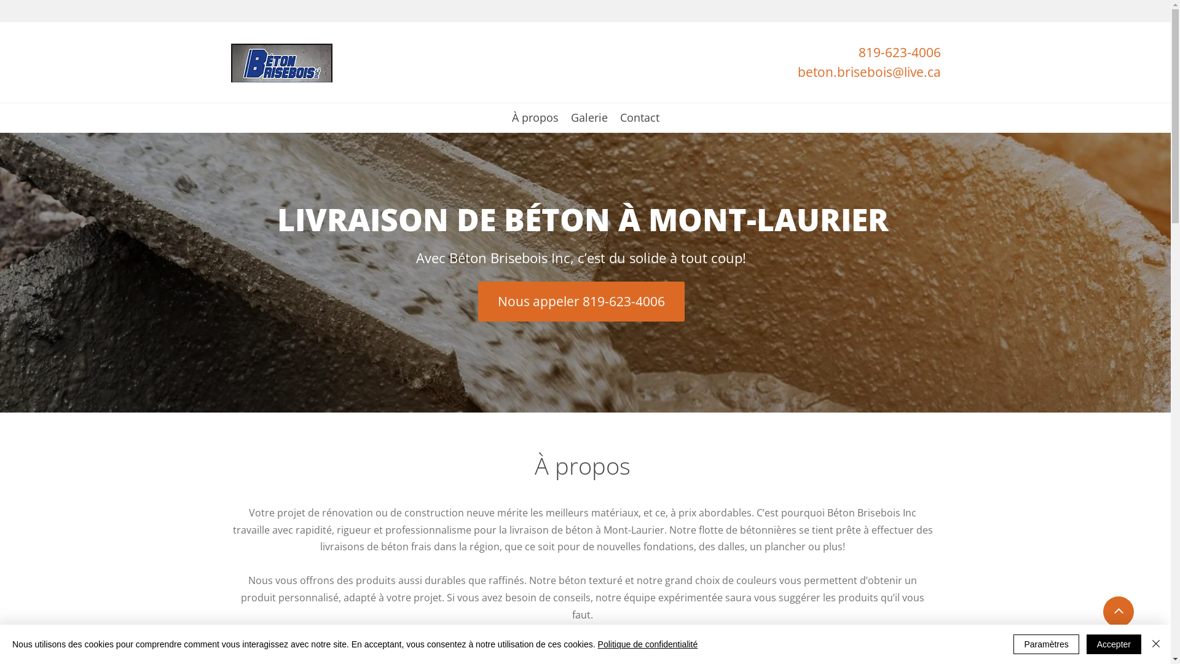 The image size is (1180, 664). What do you see at coordinates (581, 301) in the screenshot?
I see `Nous appeler 819-623-4006` at bounding box center [581, 301].